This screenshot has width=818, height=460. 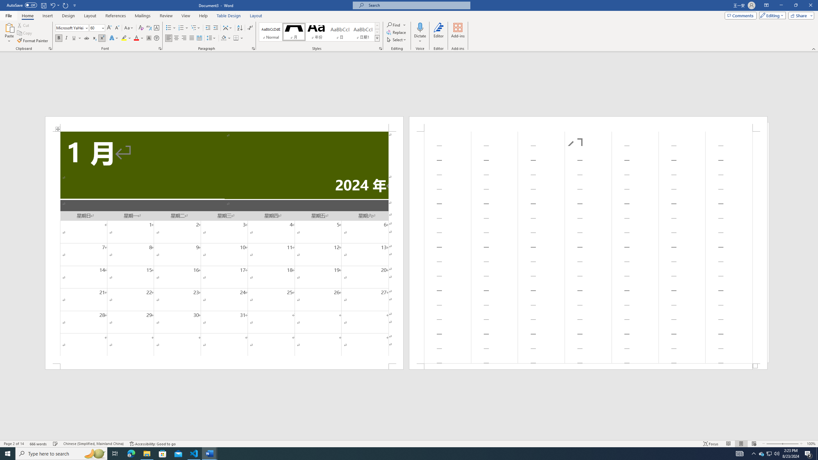 I want to click on Repeat Doc Close, so click(x=66, y=5).